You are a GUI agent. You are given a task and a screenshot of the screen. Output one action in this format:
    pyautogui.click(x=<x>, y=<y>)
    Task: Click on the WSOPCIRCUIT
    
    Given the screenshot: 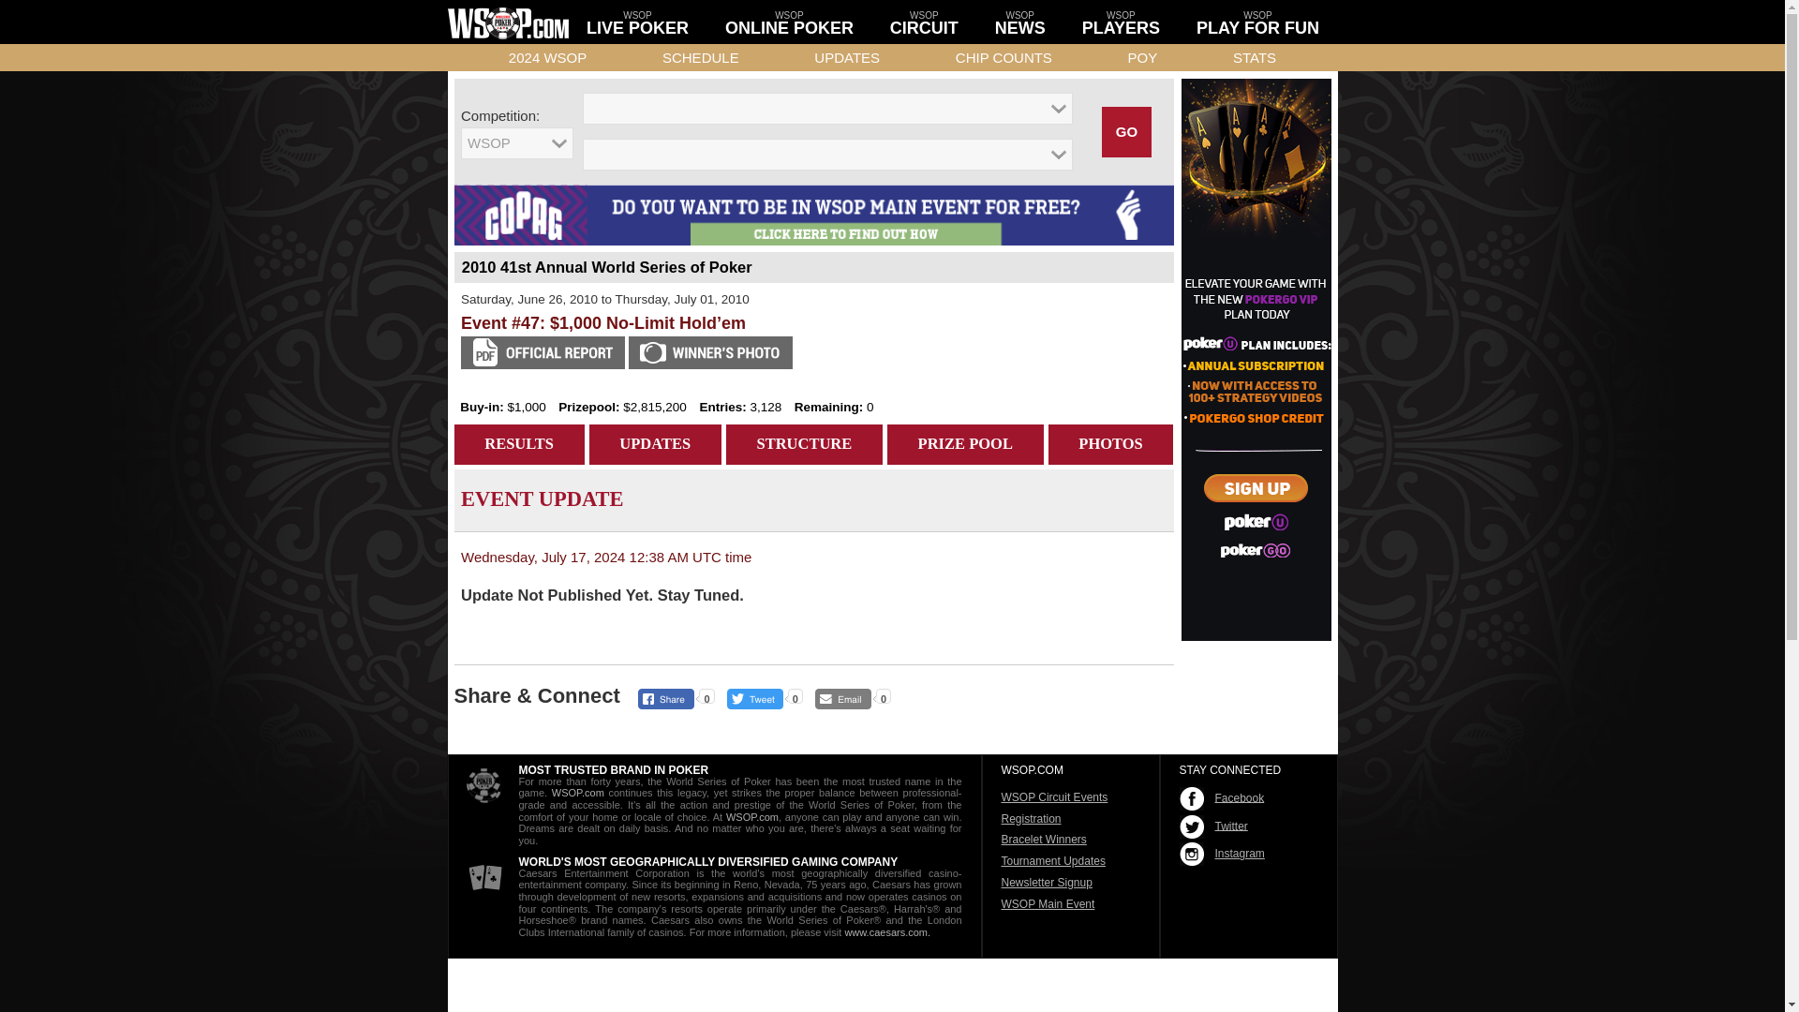 What is the action you would take?
    pyautogui.click(x=924, y=21)
    